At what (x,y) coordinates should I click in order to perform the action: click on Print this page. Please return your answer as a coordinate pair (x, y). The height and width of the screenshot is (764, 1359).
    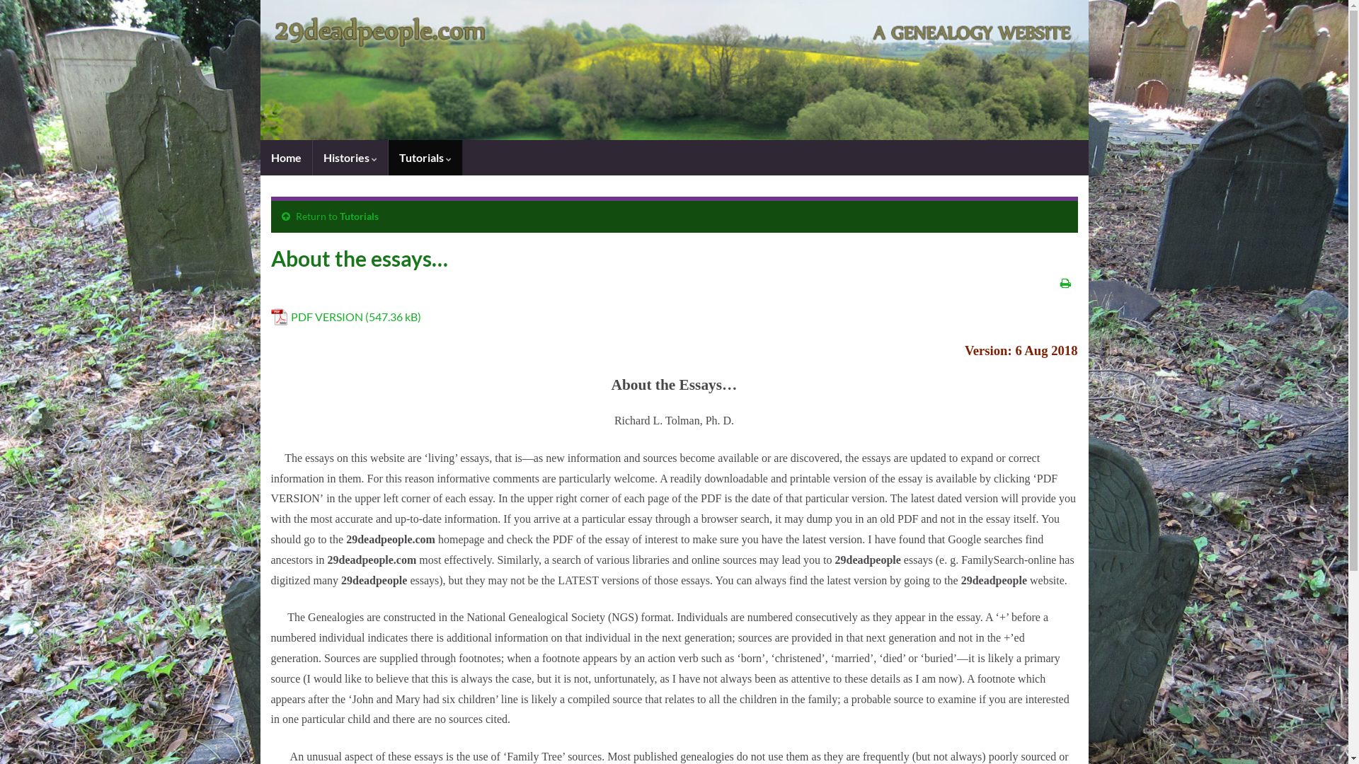
    Looking at the image, I should click on (1066, 283).